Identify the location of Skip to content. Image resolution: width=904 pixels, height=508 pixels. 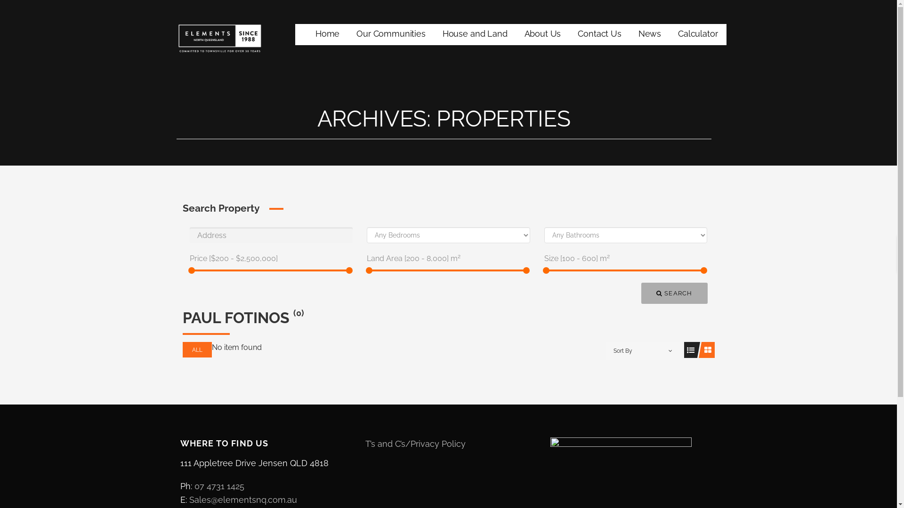
(0, 0).